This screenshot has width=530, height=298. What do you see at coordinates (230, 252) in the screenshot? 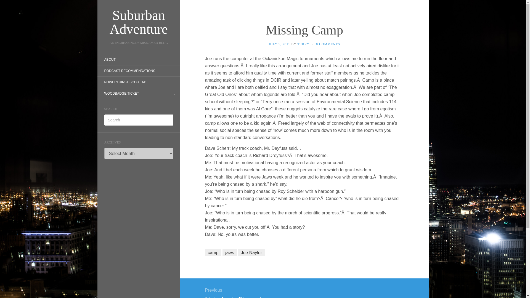
I see `jaws` at bounding box center [230, 252].